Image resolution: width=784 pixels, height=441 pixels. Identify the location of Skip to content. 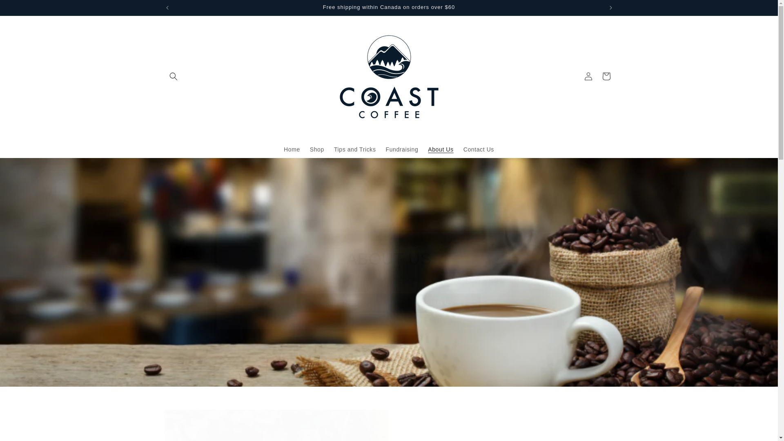
(24, 9).